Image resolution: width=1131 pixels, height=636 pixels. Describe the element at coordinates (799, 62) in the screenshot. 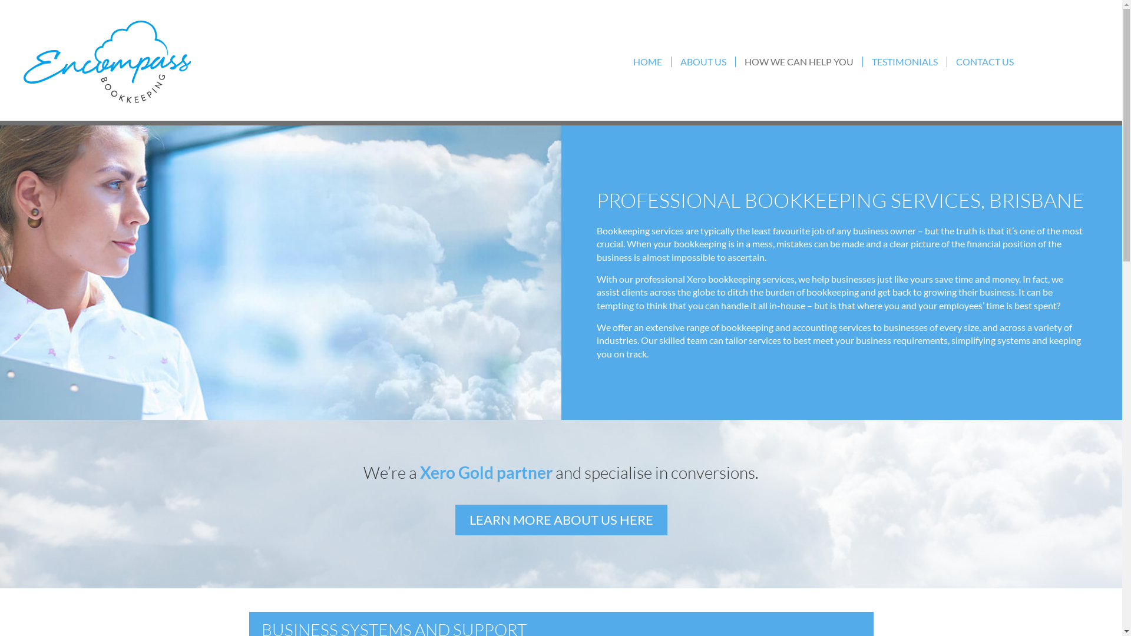

I see `HOW WE CAN HELP YOU` at that location.